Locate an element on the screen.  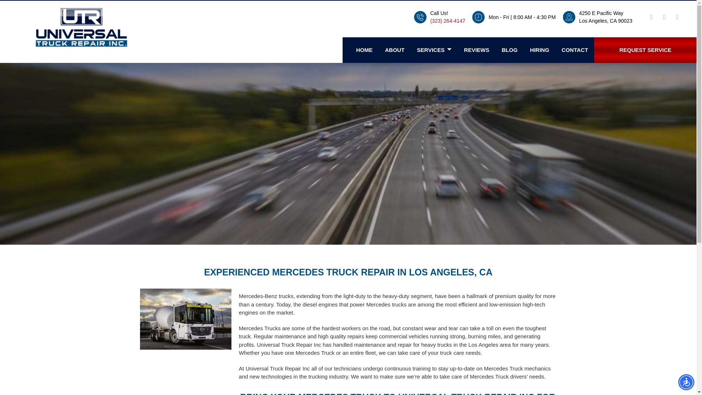
REVIEWS is located at coordinates (477, 50).